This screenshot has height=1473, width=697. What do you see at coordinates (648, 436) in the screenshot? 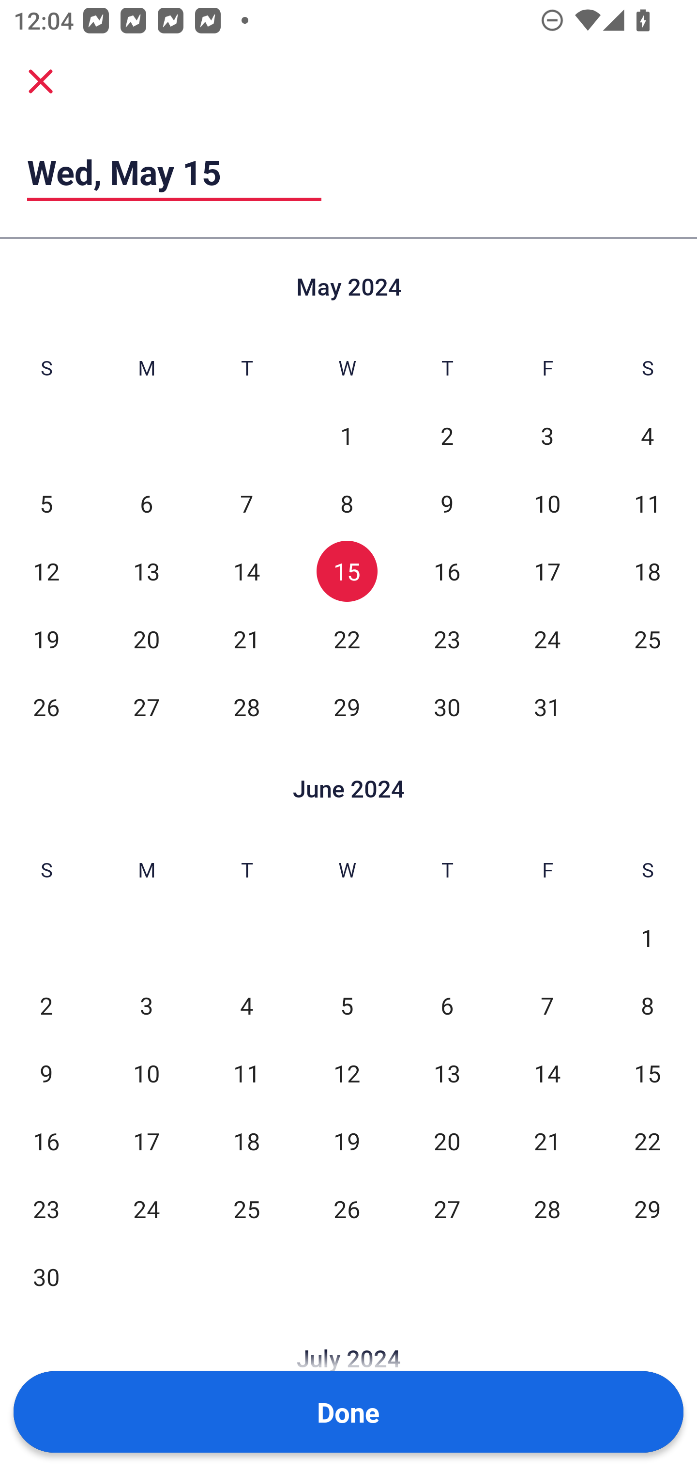
I see `4 Sat, May 4, Not Selected` at bounding box center [648, 436].